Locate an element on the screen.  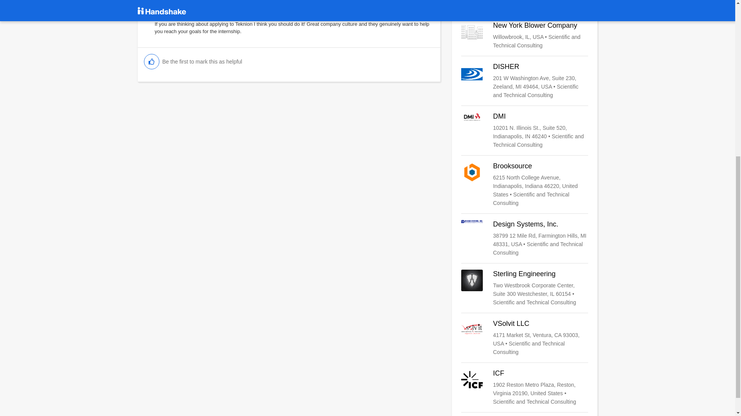
Mark this as helpful is located at coordinates (151, 62).